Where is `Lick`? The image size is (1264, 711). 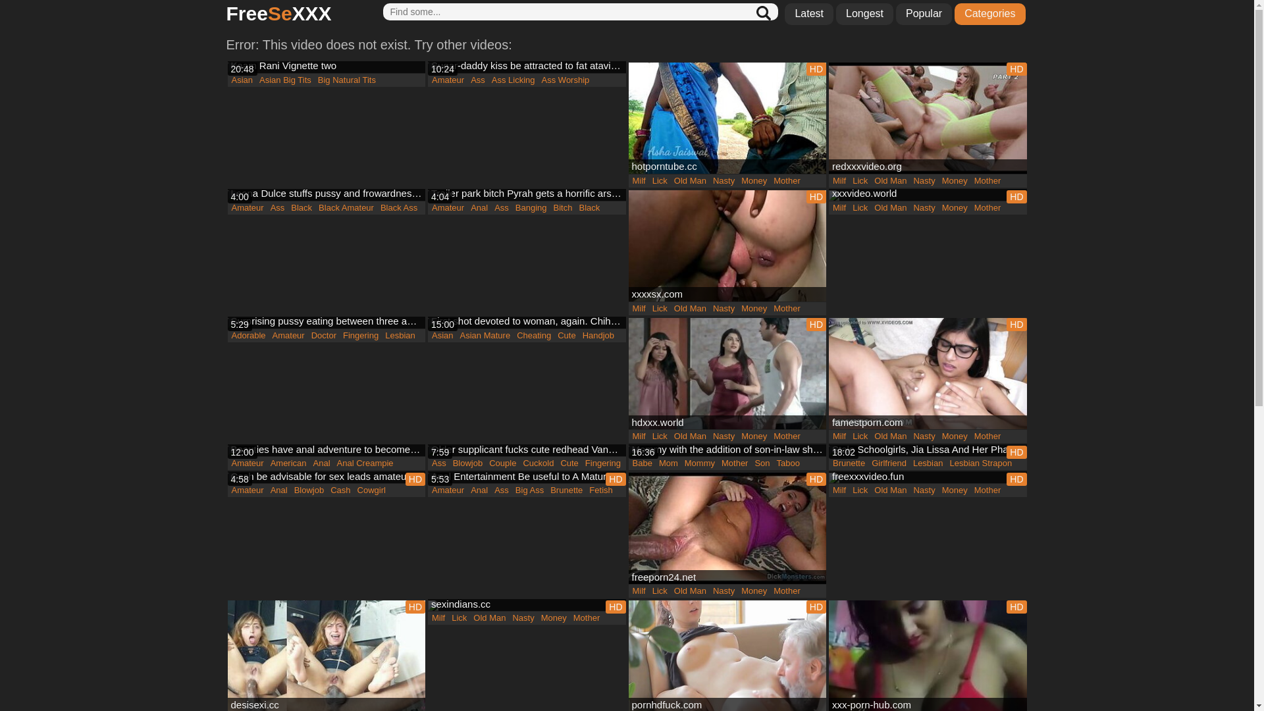
Lick is located at coordinates (660, 309).